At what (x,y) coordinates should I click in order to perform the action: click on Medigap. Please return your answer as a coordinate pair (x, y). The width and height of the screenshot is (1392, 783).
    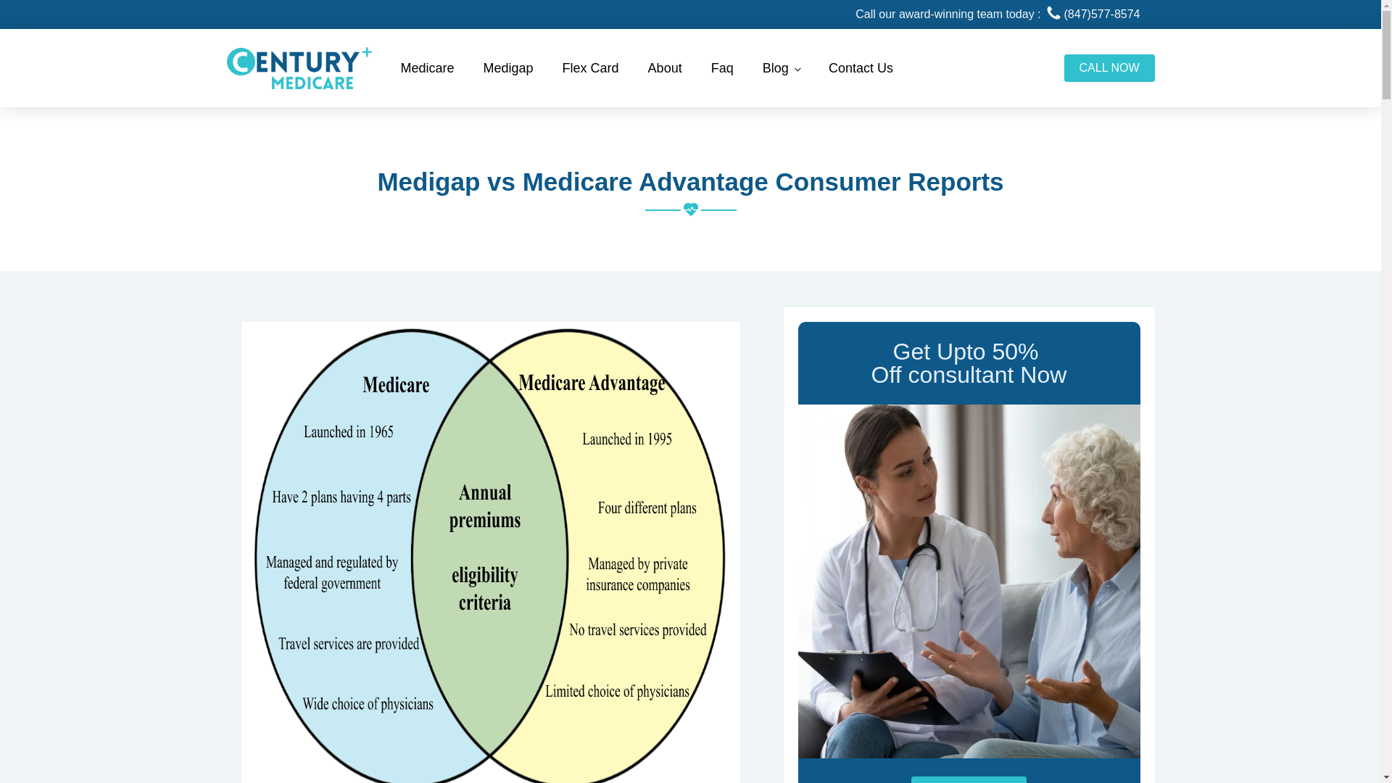
    Looking at the image, I should click on (509, 68).